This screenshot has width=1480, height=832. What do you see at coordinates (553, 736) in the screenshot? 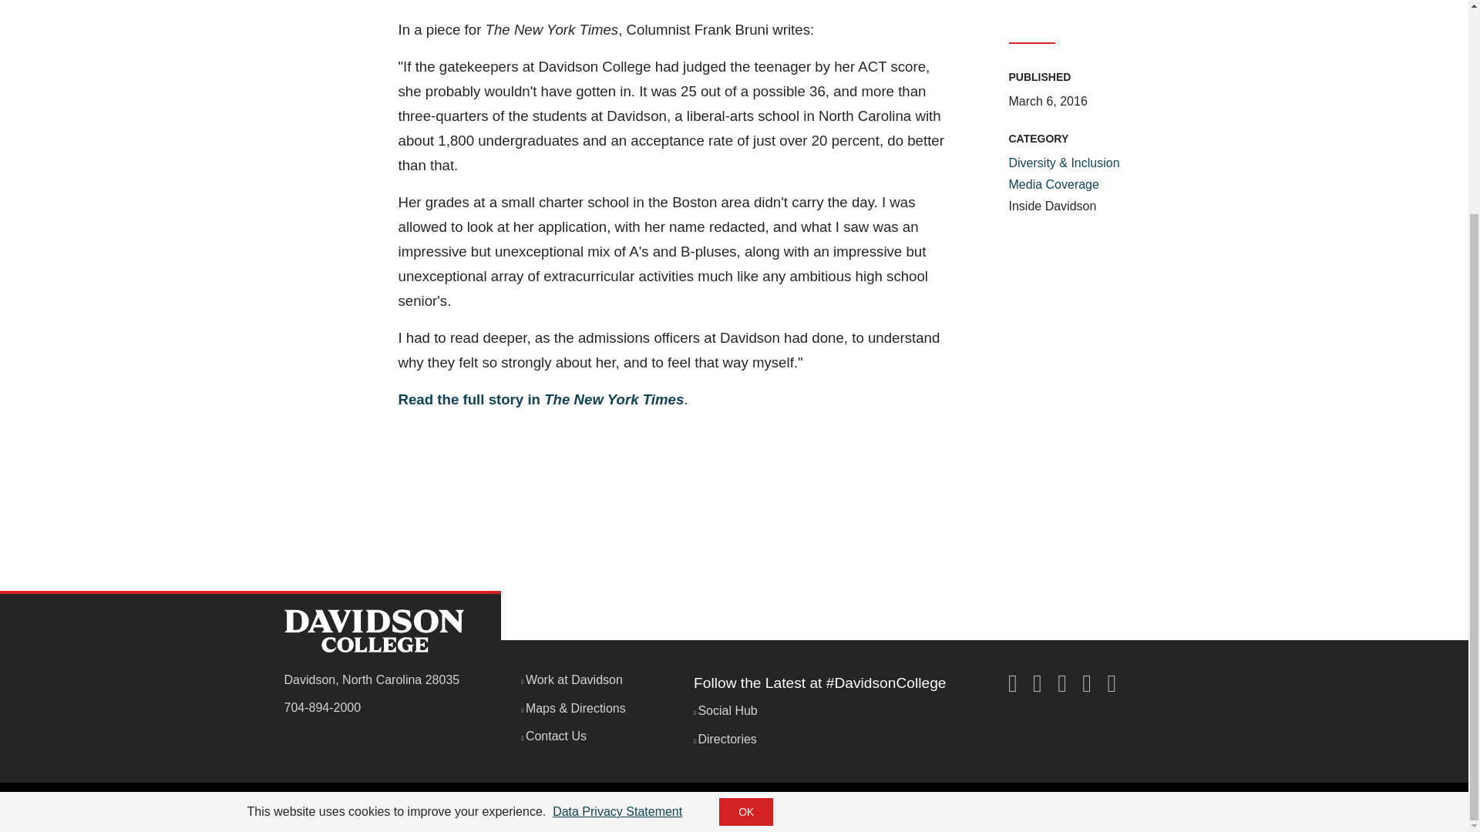
I see `Contact Us` at bounding box center [553, 736].